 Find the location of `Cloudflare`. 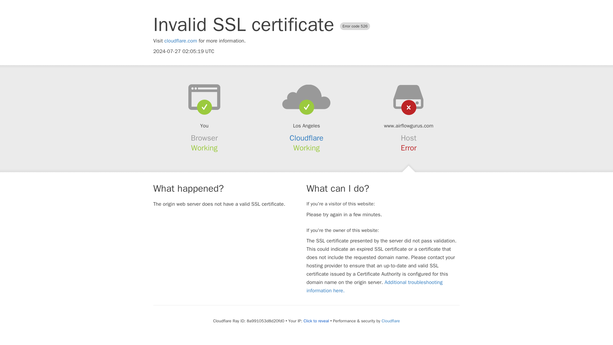

Cloudflare is located at coordinates (306, 138).